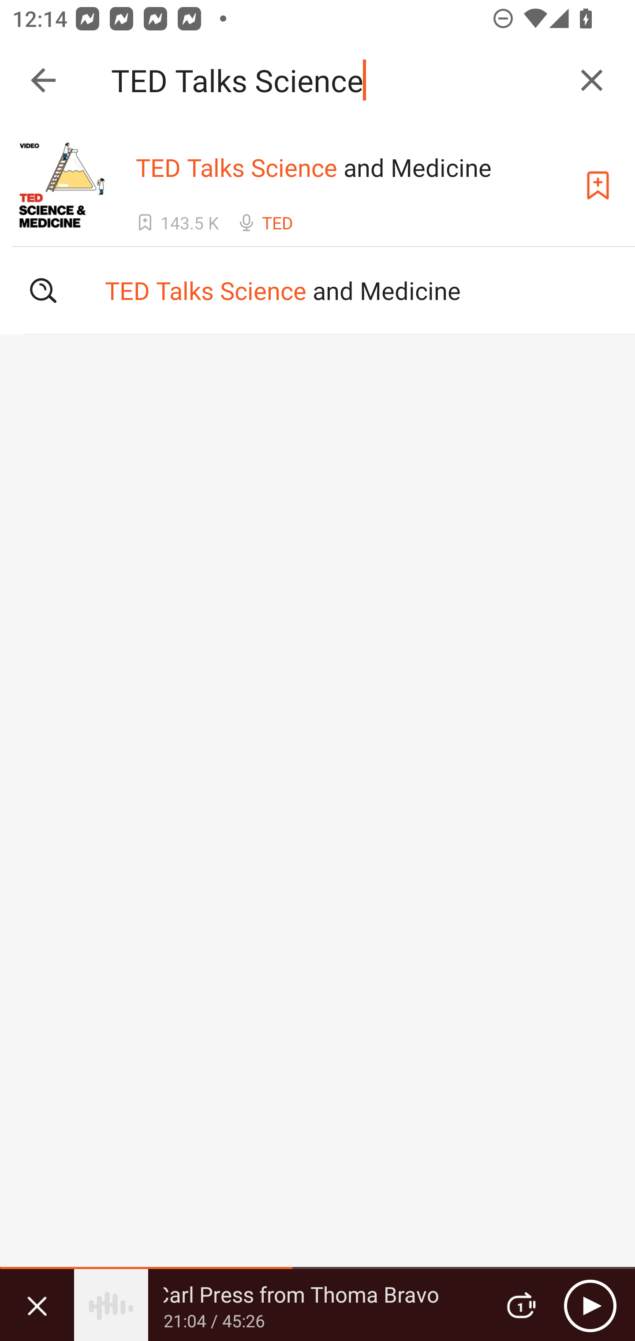 The width and height of the screenshot is (635, 1341). I want to click on Play, so click(590, 1305).